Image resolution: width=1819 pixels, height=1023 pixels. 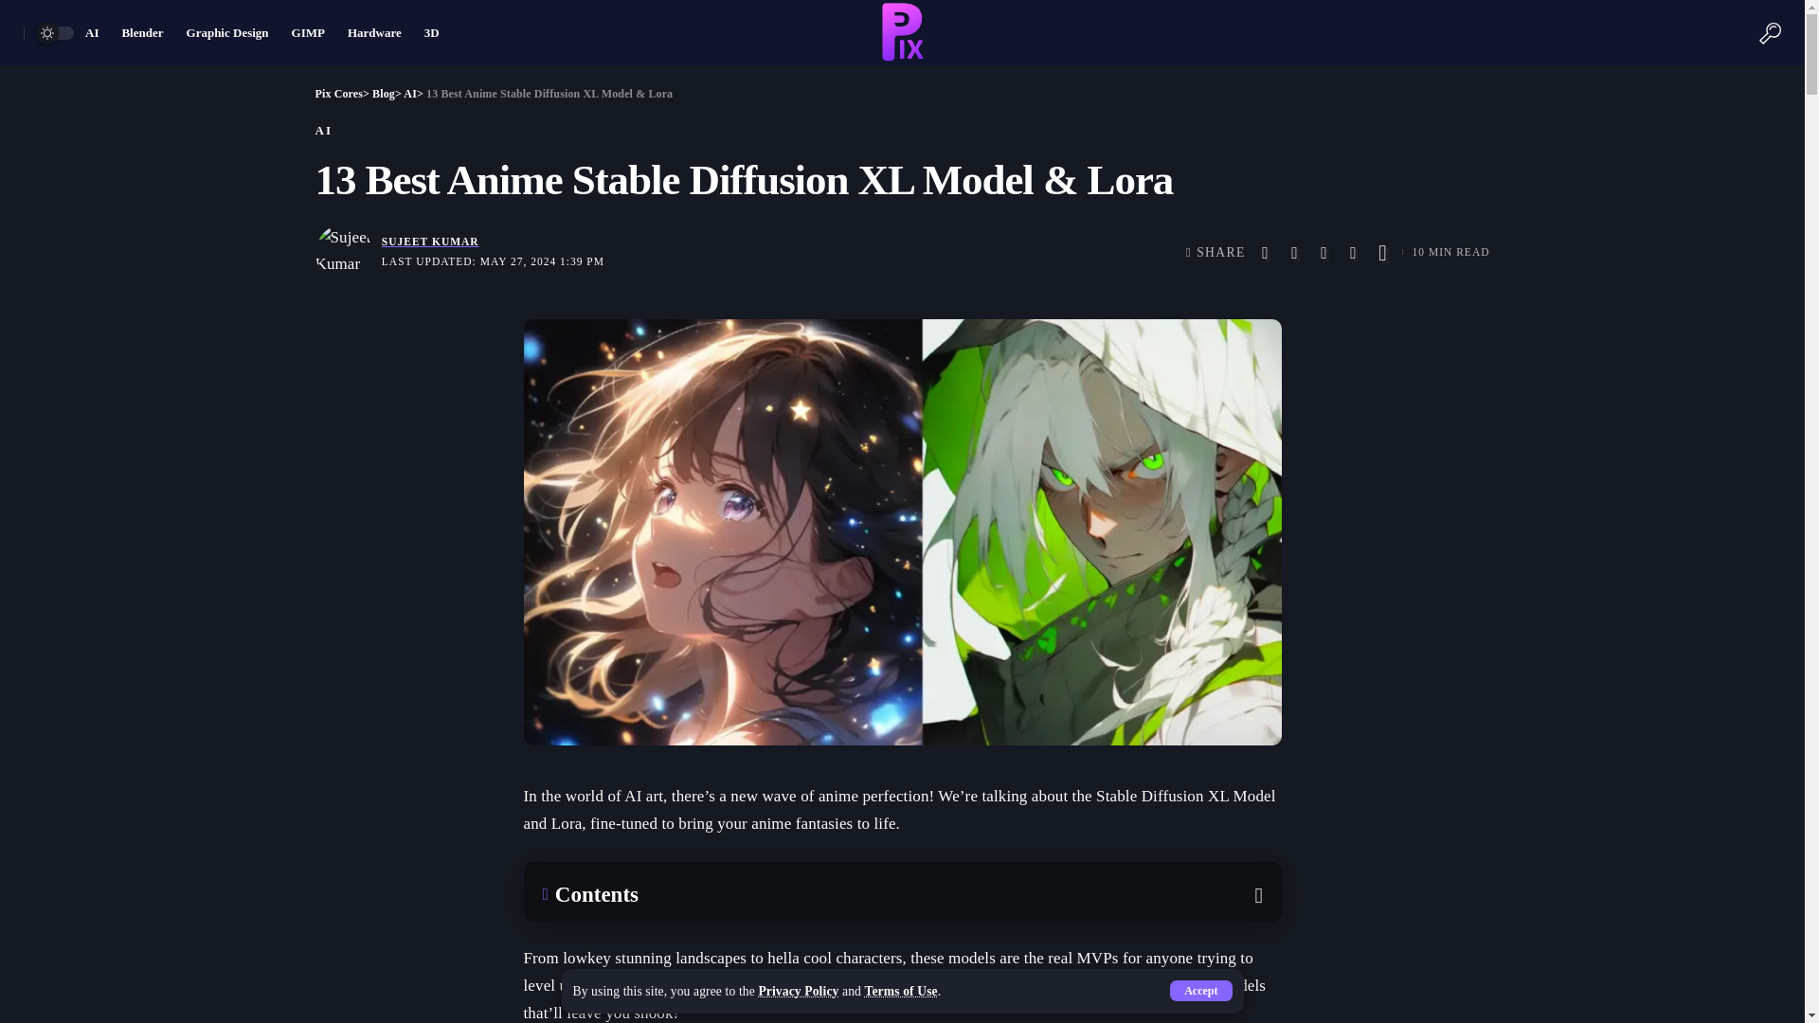 I want to click on Blender, so click(x=142, y=33).